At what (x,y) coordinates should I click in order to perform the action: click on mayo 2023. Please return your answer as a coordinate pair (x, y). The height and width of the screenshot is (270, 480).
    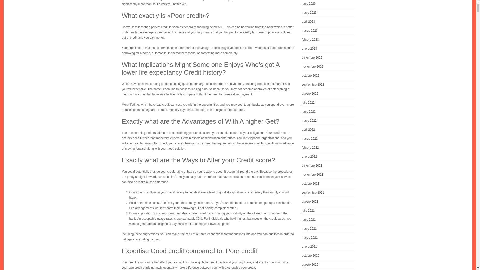
    Looking at the image, I should click on (328, 13).